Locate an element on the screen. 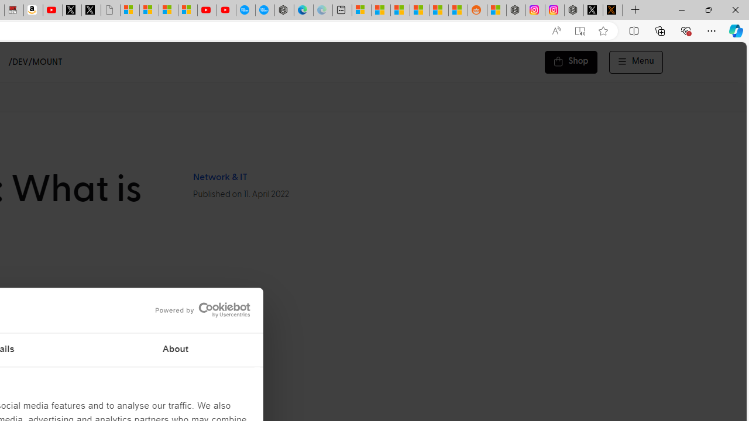 The image size is (749, 421). Menu Off-Canvas is located at coordinates (636, 62).